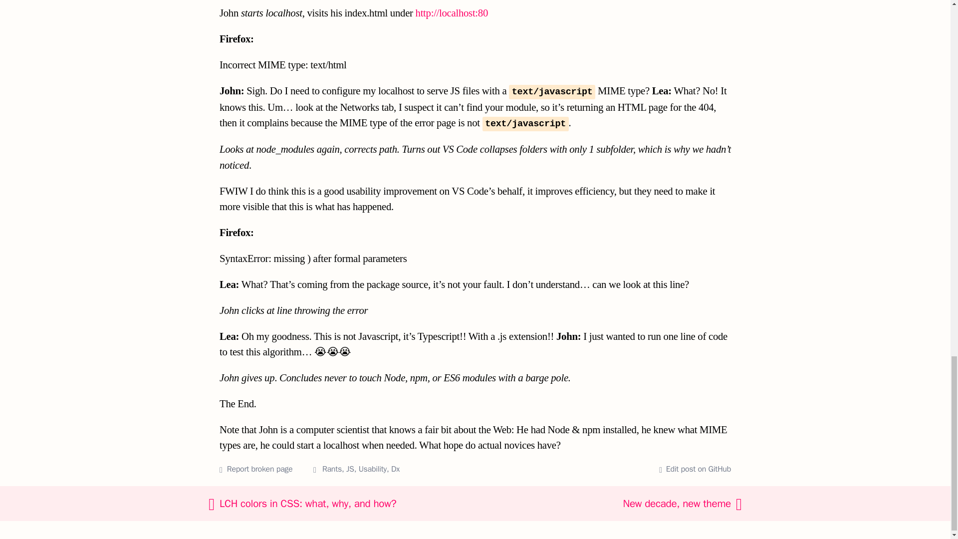 The height and width of the screenshot is (539, 958). Describe the element at coordinates (359, 503) in the screenshot. I see `LCH colors in CSS: what, why, and how?` at that location.